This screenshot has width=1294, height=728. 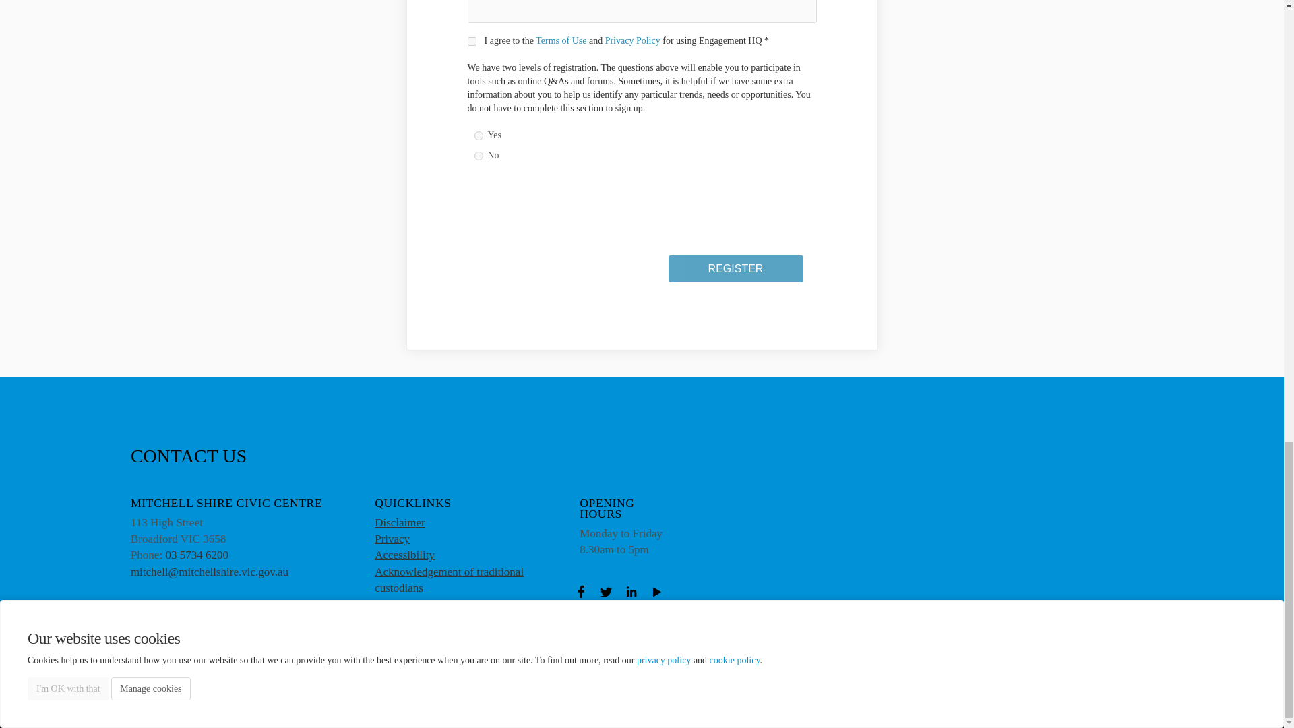 I want to click on Privacy, so click(x=392, y=538).